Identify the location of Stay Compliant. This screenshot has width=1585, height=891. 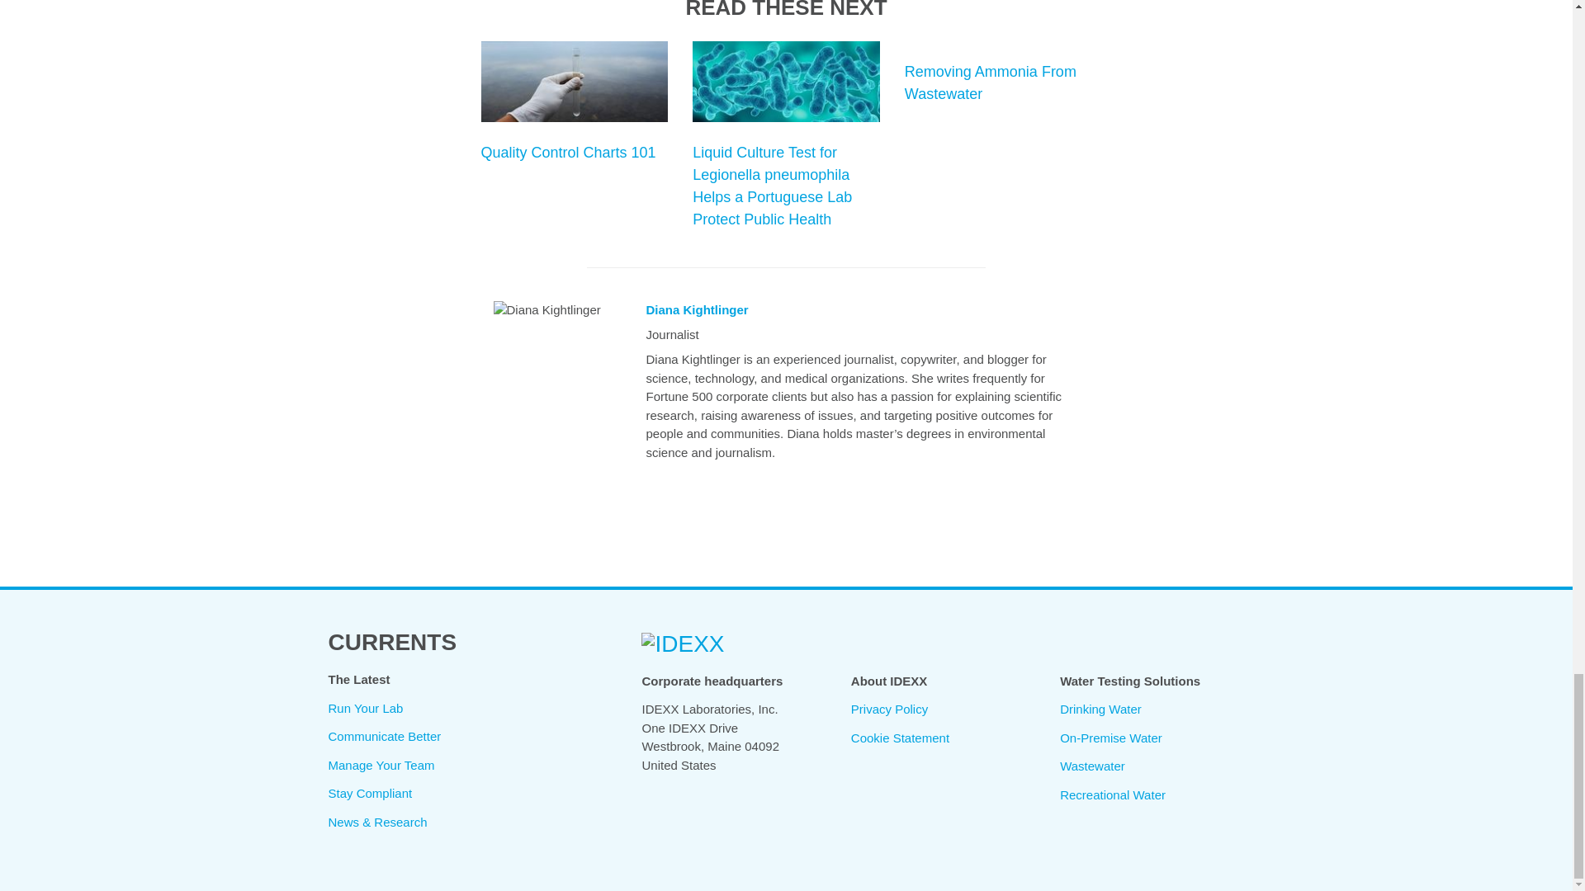
(370, 792).